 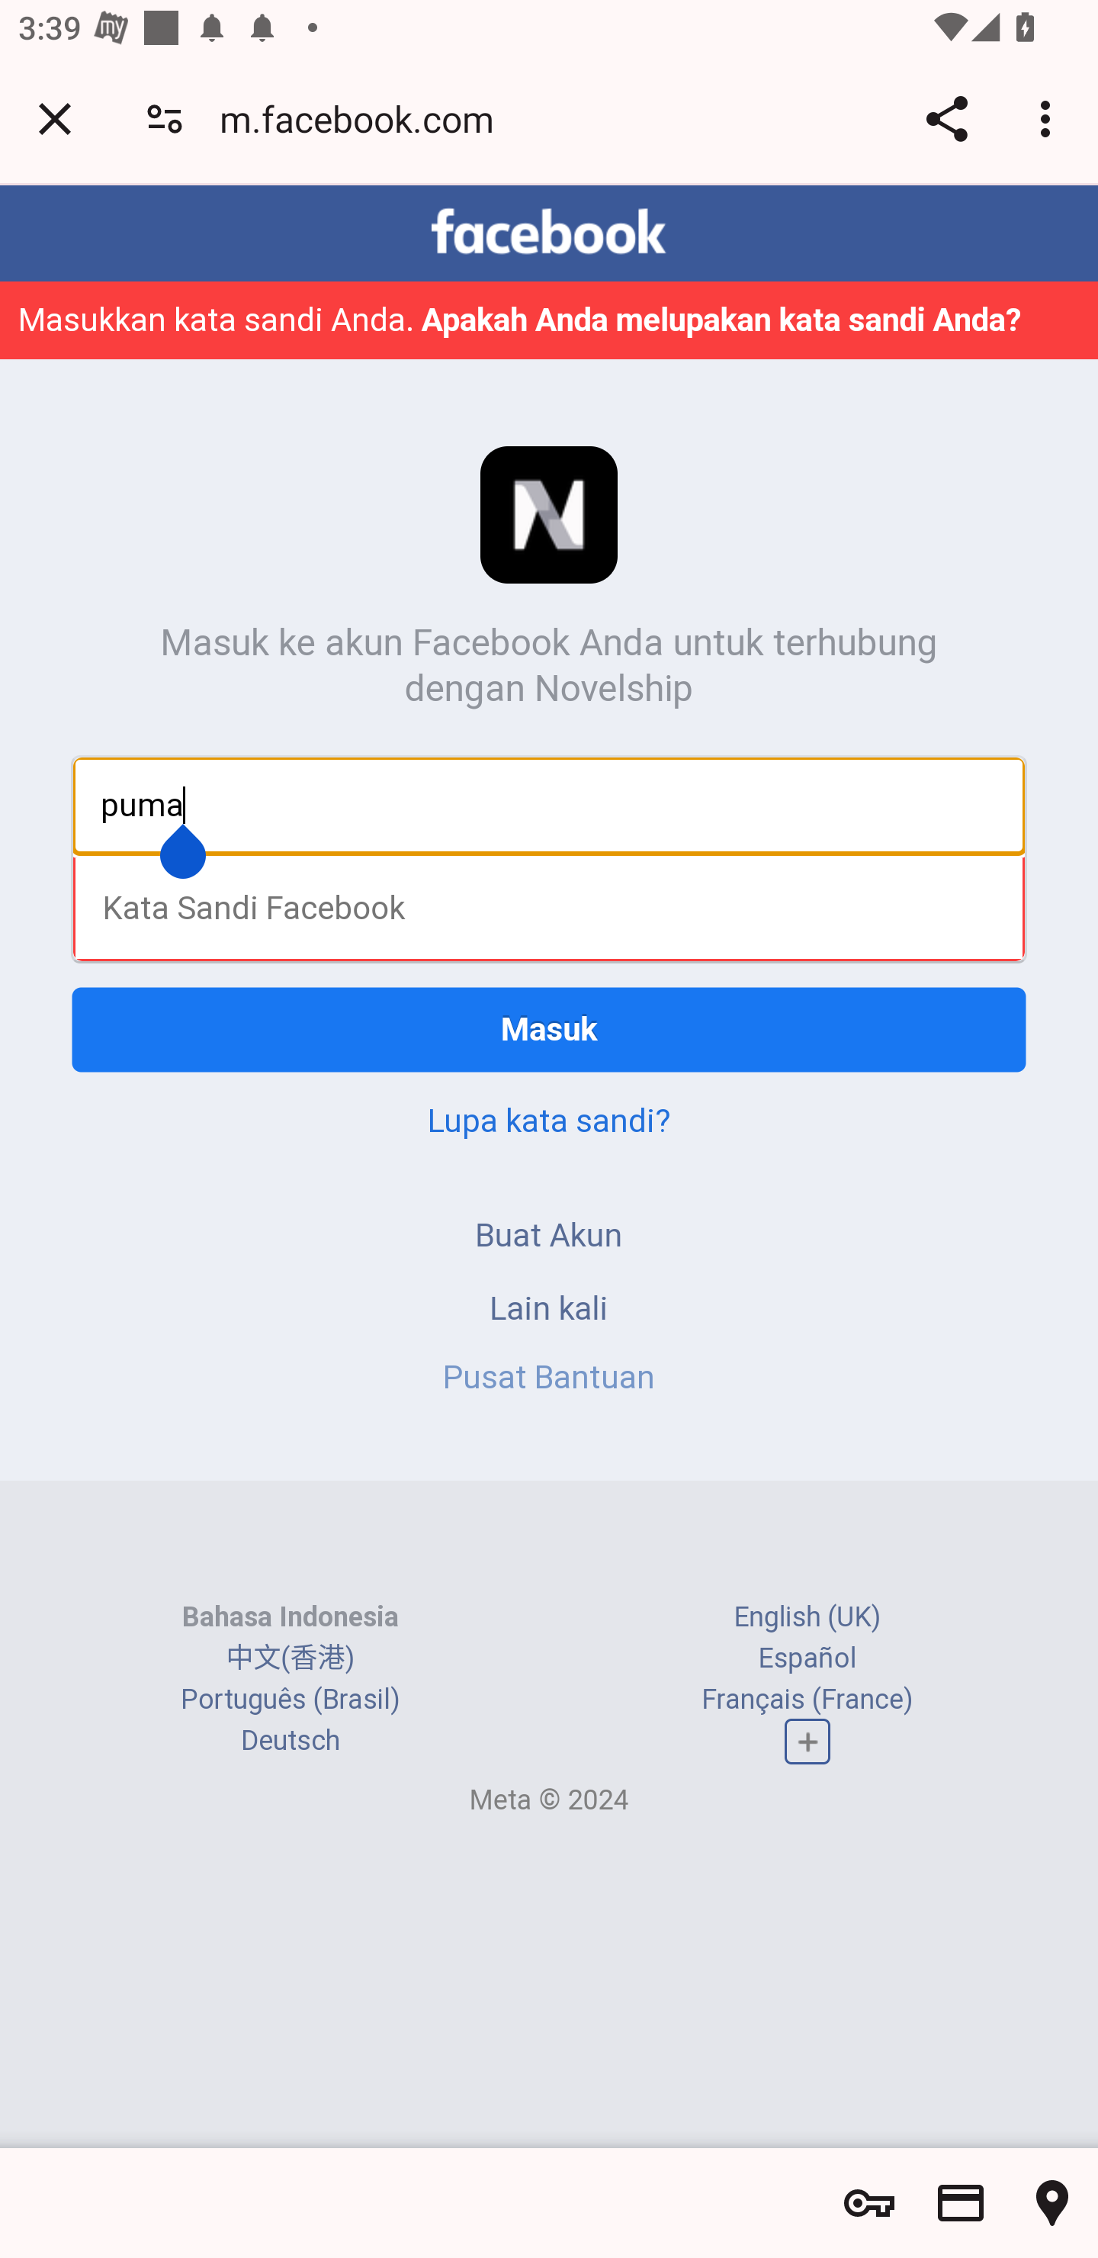 I want to click on facebook, so click(x=549, y=231).